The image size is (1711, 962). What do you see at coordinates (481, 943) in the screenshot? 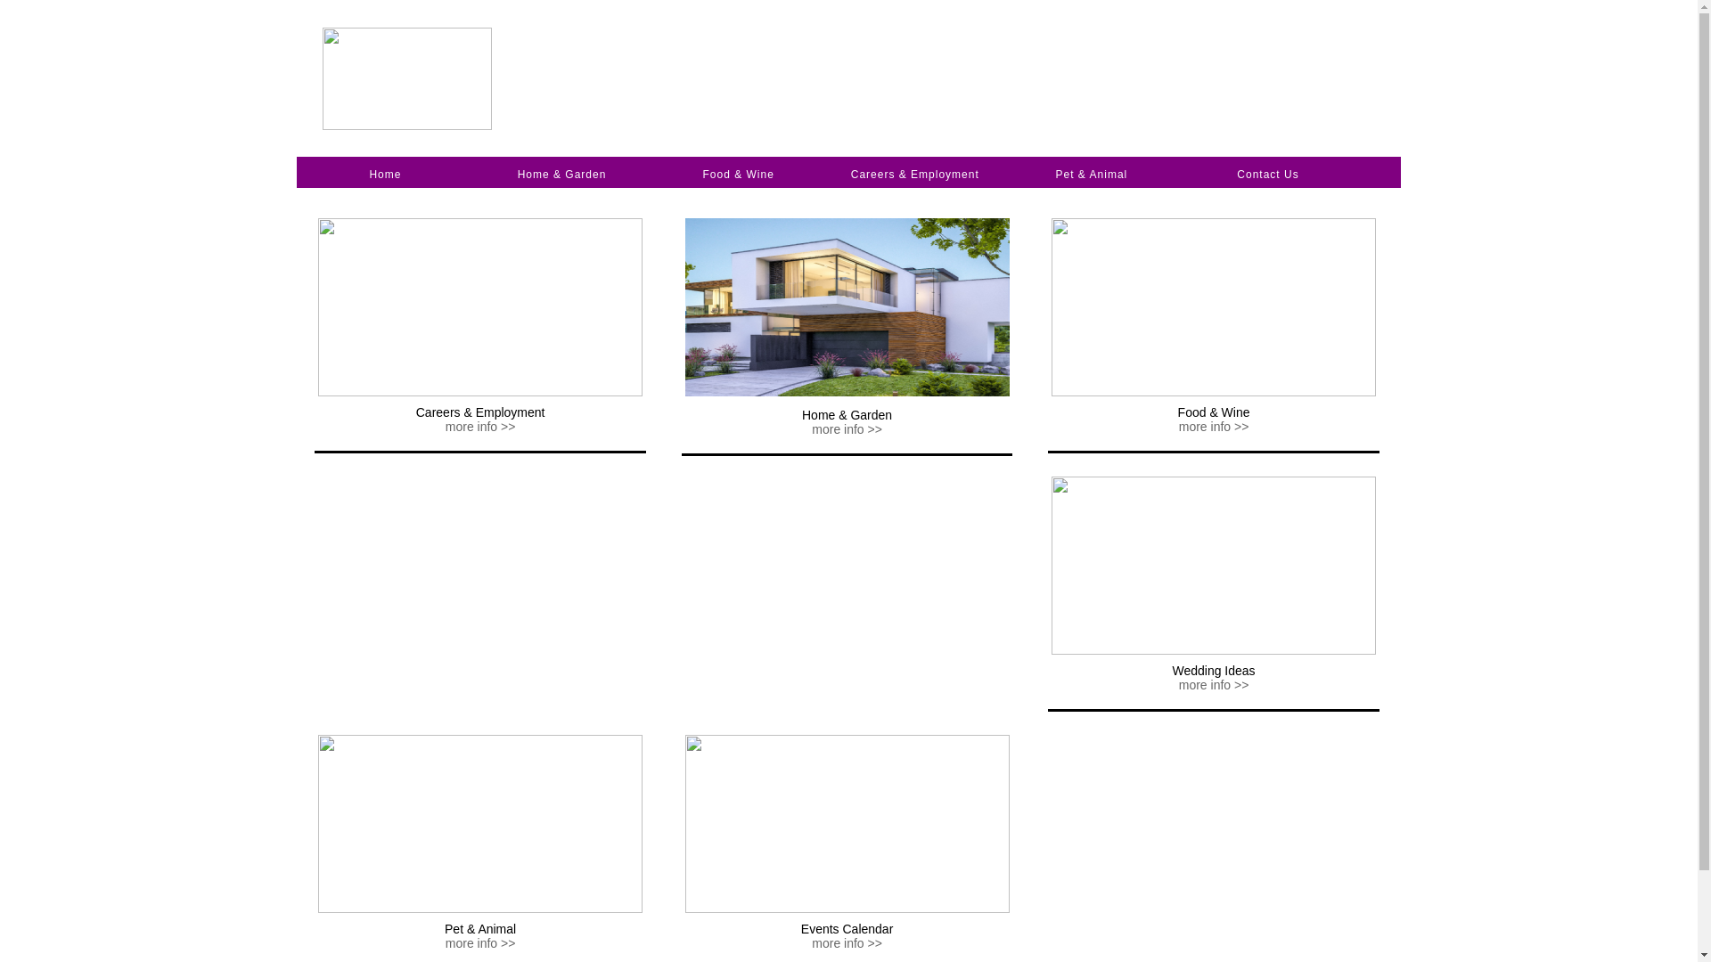
I see `more info >>` at bounding box center [481, 943].